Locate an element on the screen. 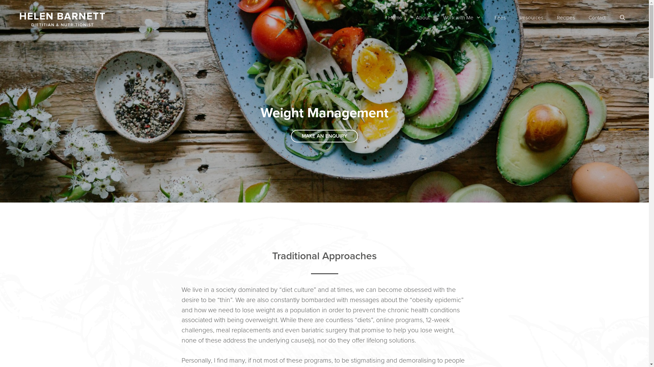  Fees is located at coordinates (500, 18).